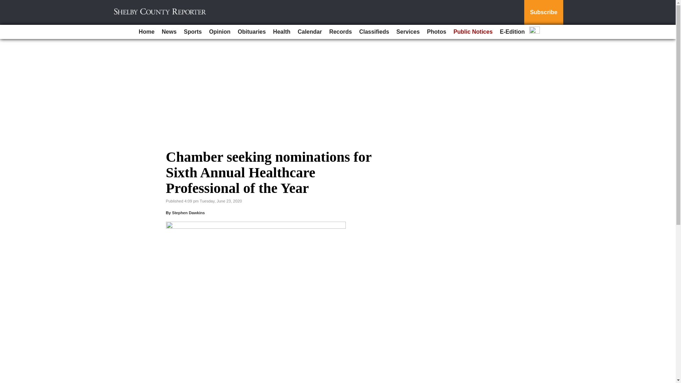 This screenshot has height=383, width=681. Describe the element at coordinates (219, 32) in the screenshot. I see `Opinion` at that location.